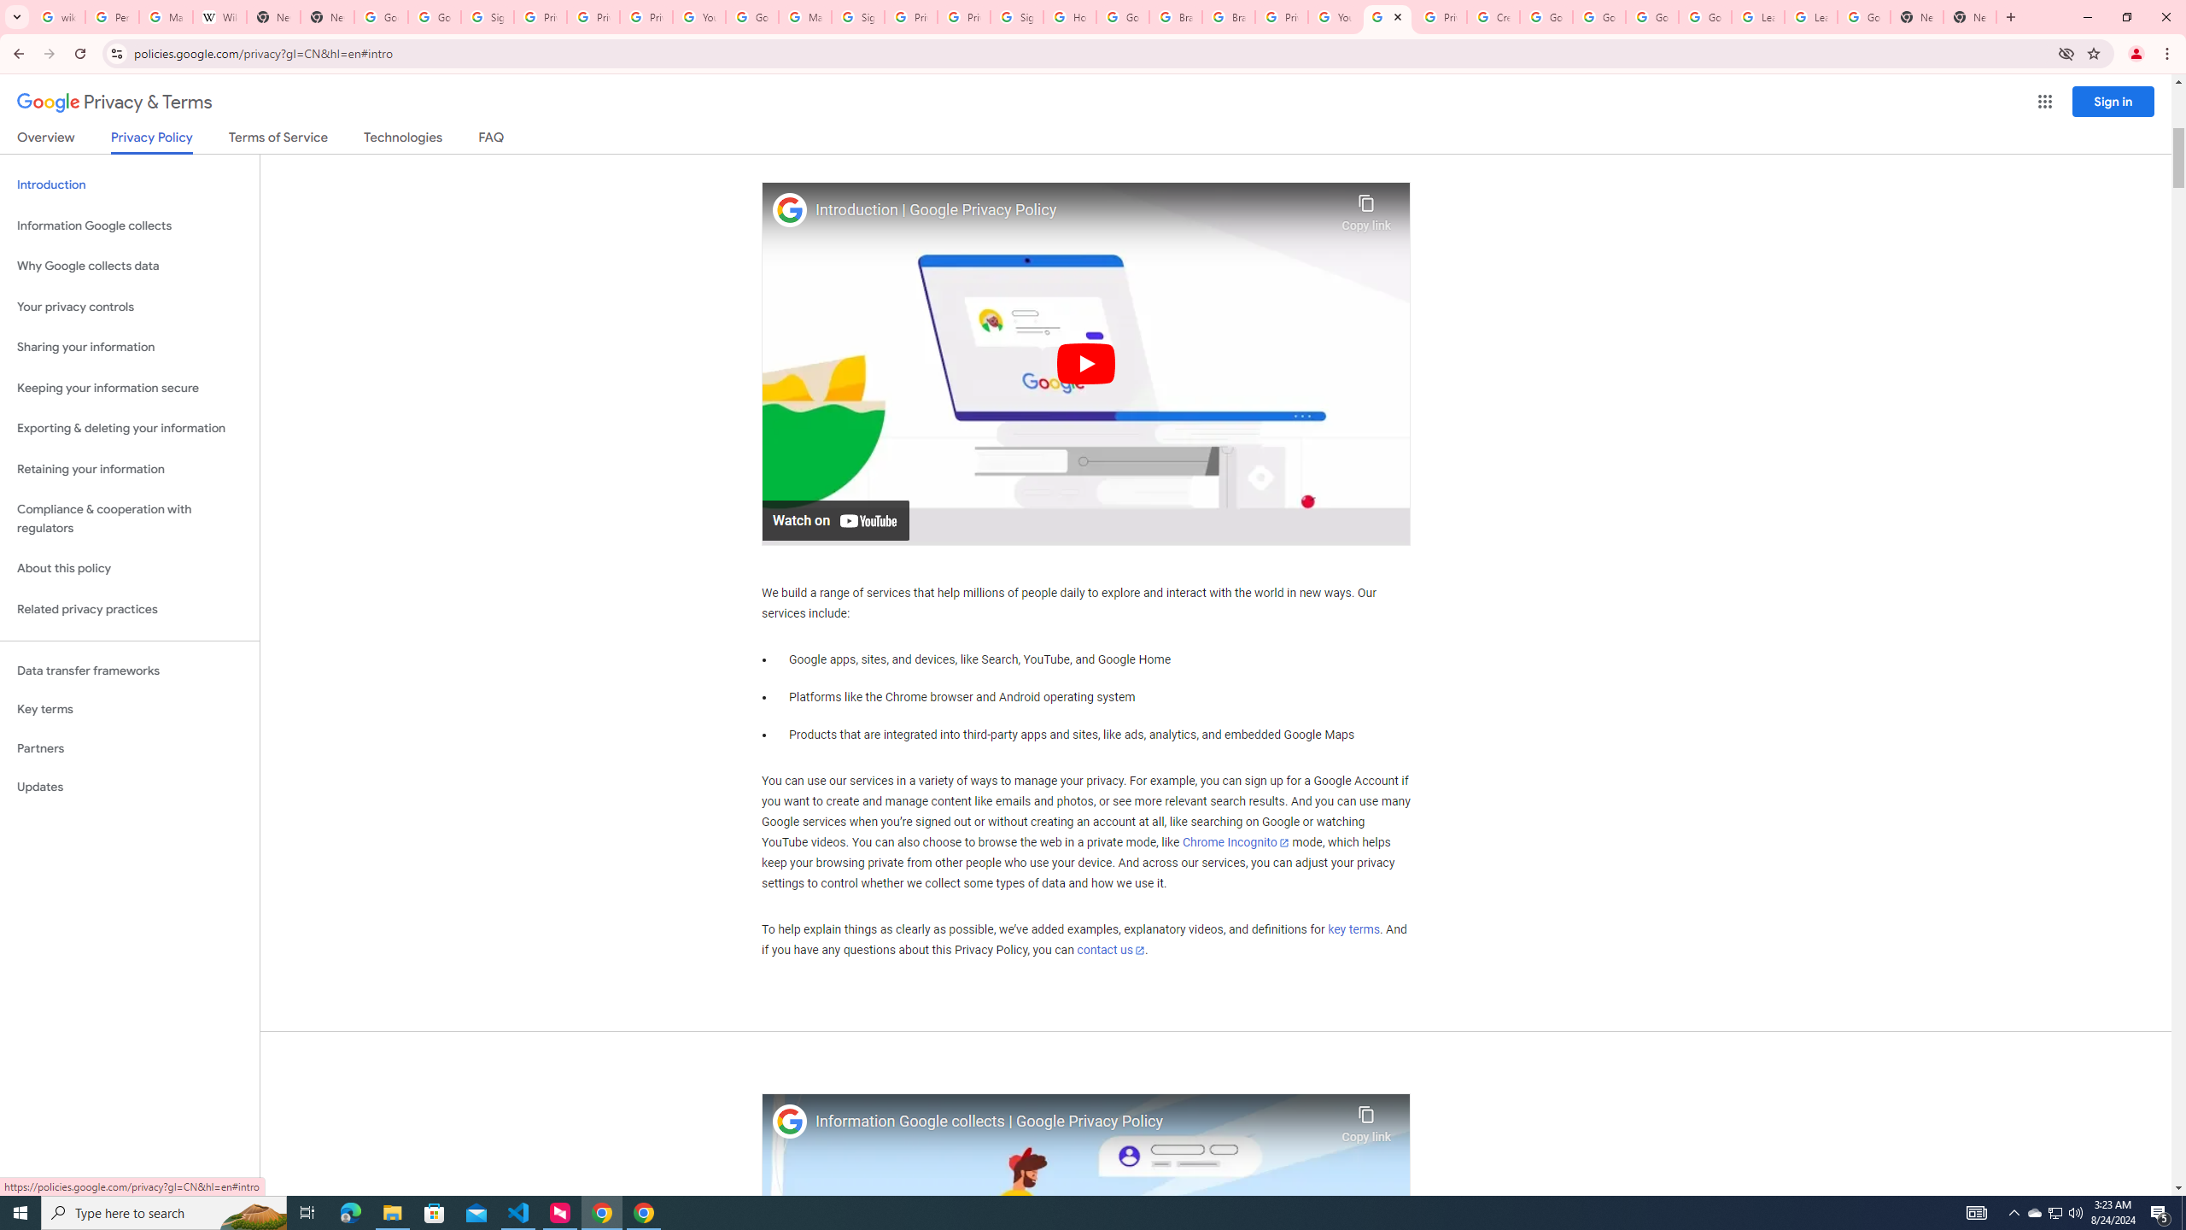 The width and height of the screenshot is (2186, 1230). What do you see at coordinates (1353, 929) in the screenshot?
I see `key terms` at bounding box center [1353, 929].